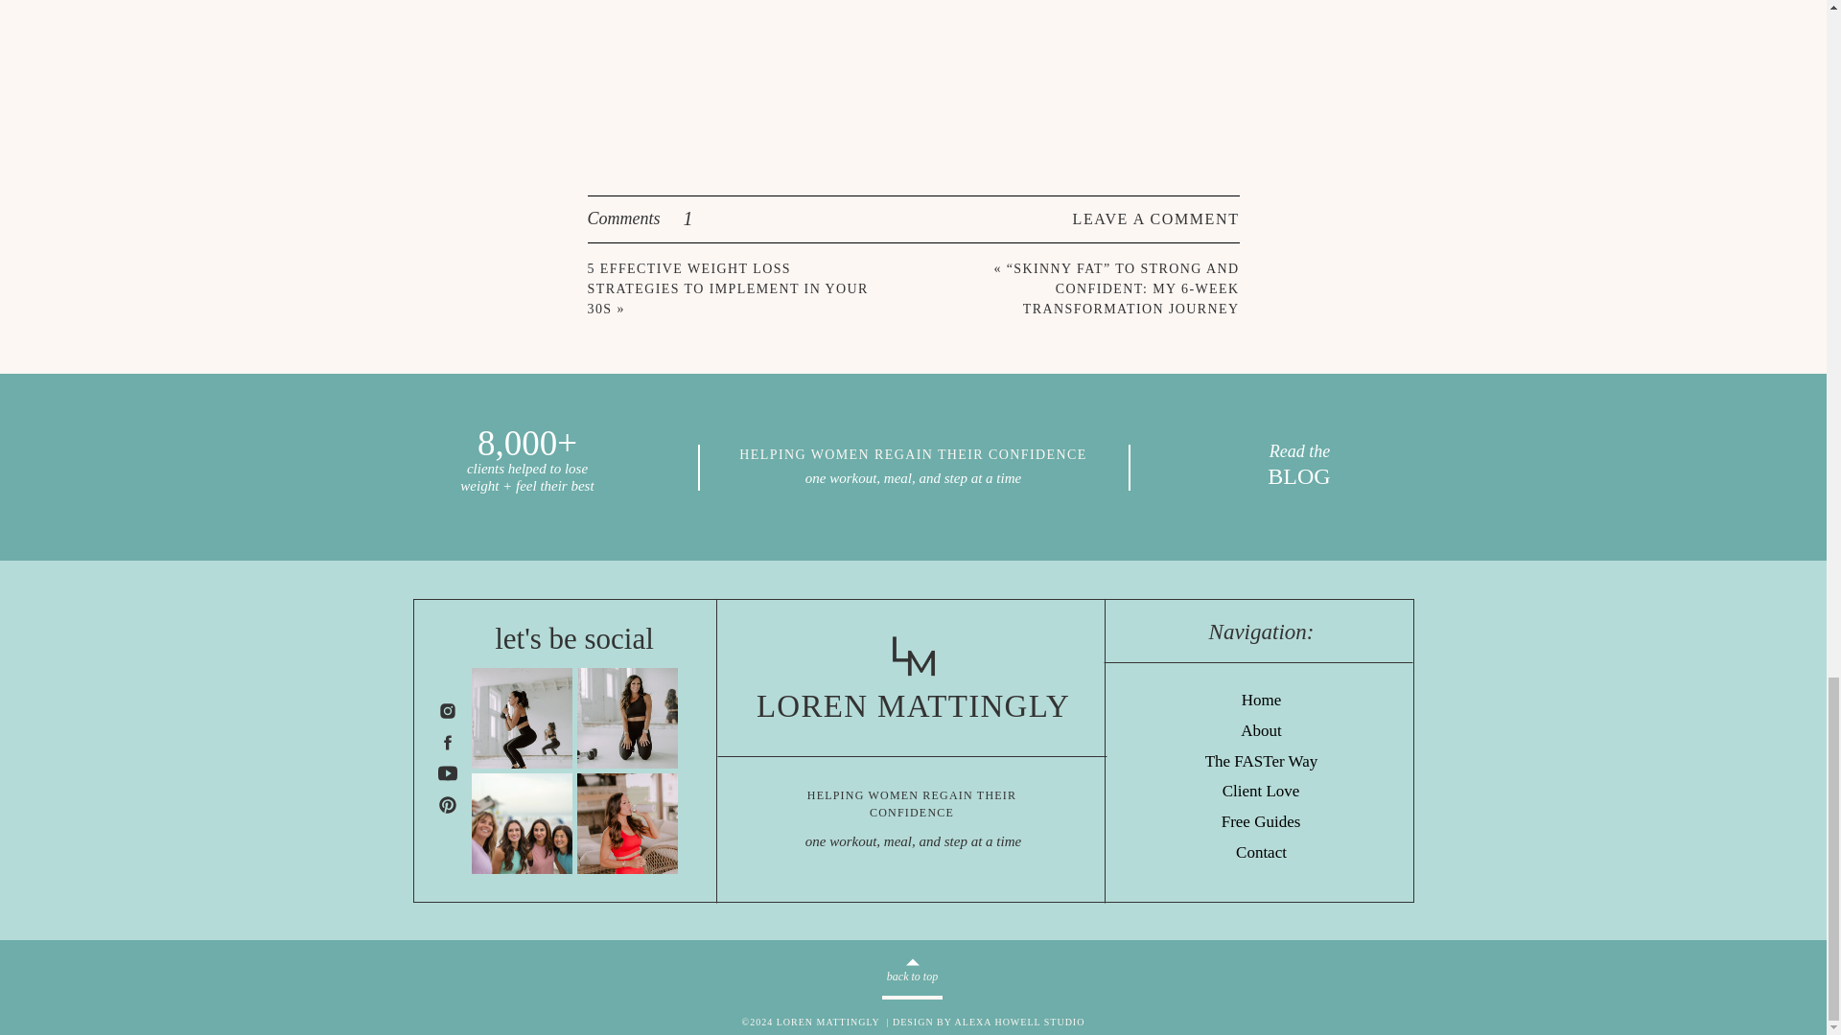 Image resolution: width=1841 pixels, height=1035 pixels. Describe the element at coordinates (1131, 218) in the screenshot. I see `LEAVE A COMMENT` at that location.